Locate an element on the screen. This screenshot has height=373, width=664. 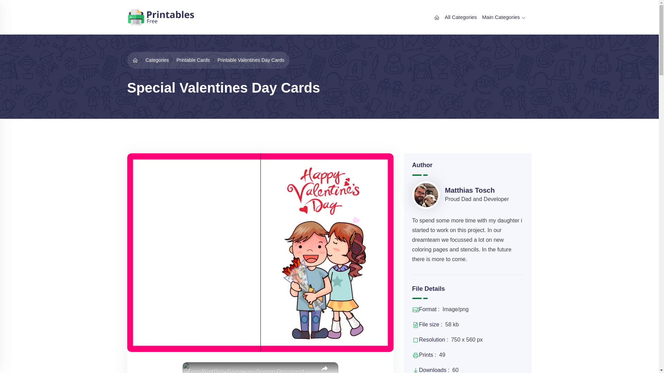
Main Categories is located at coordinates (504, 17).